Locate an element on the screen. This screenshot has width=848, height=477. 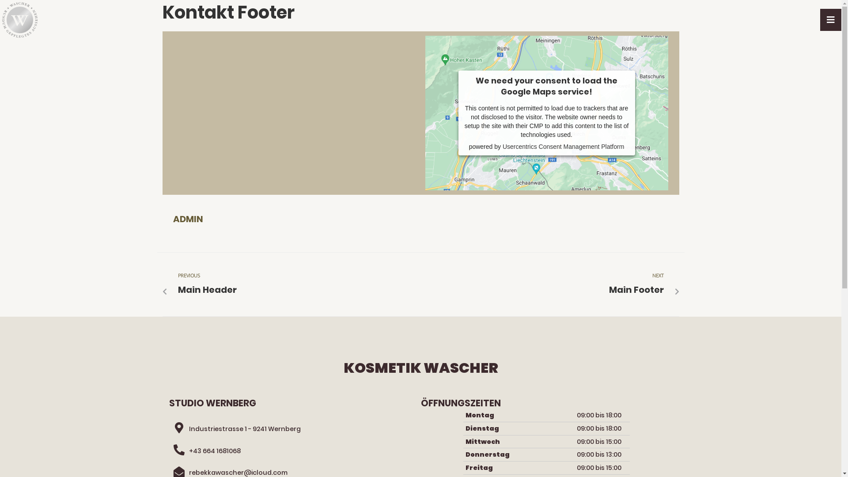
Usercentrics Consent Management Platform is located at coordinates (564, 147).